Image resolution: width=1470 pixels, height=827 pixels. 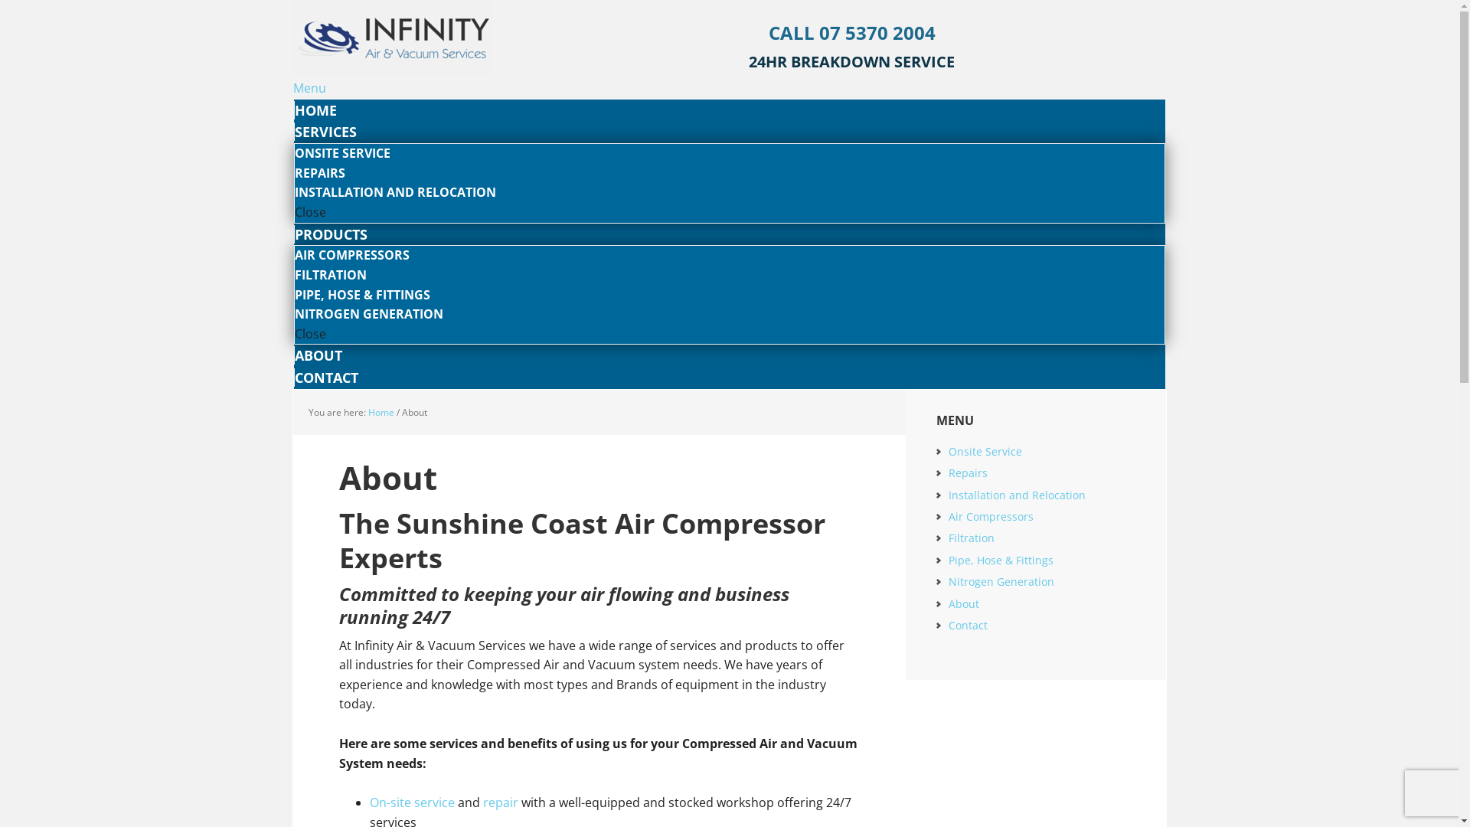 I want to click on HOME, so click(x=315, y=110).